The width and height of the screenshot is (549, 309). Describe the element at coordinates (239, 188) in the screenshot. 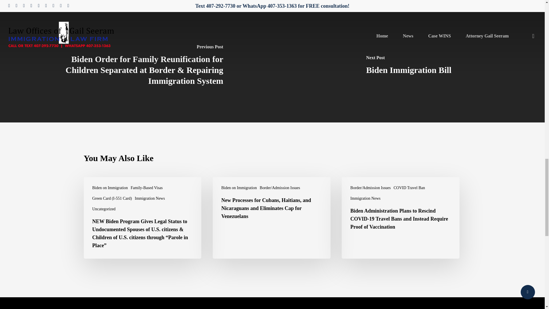

I see `Biden on Immigration` at that location.